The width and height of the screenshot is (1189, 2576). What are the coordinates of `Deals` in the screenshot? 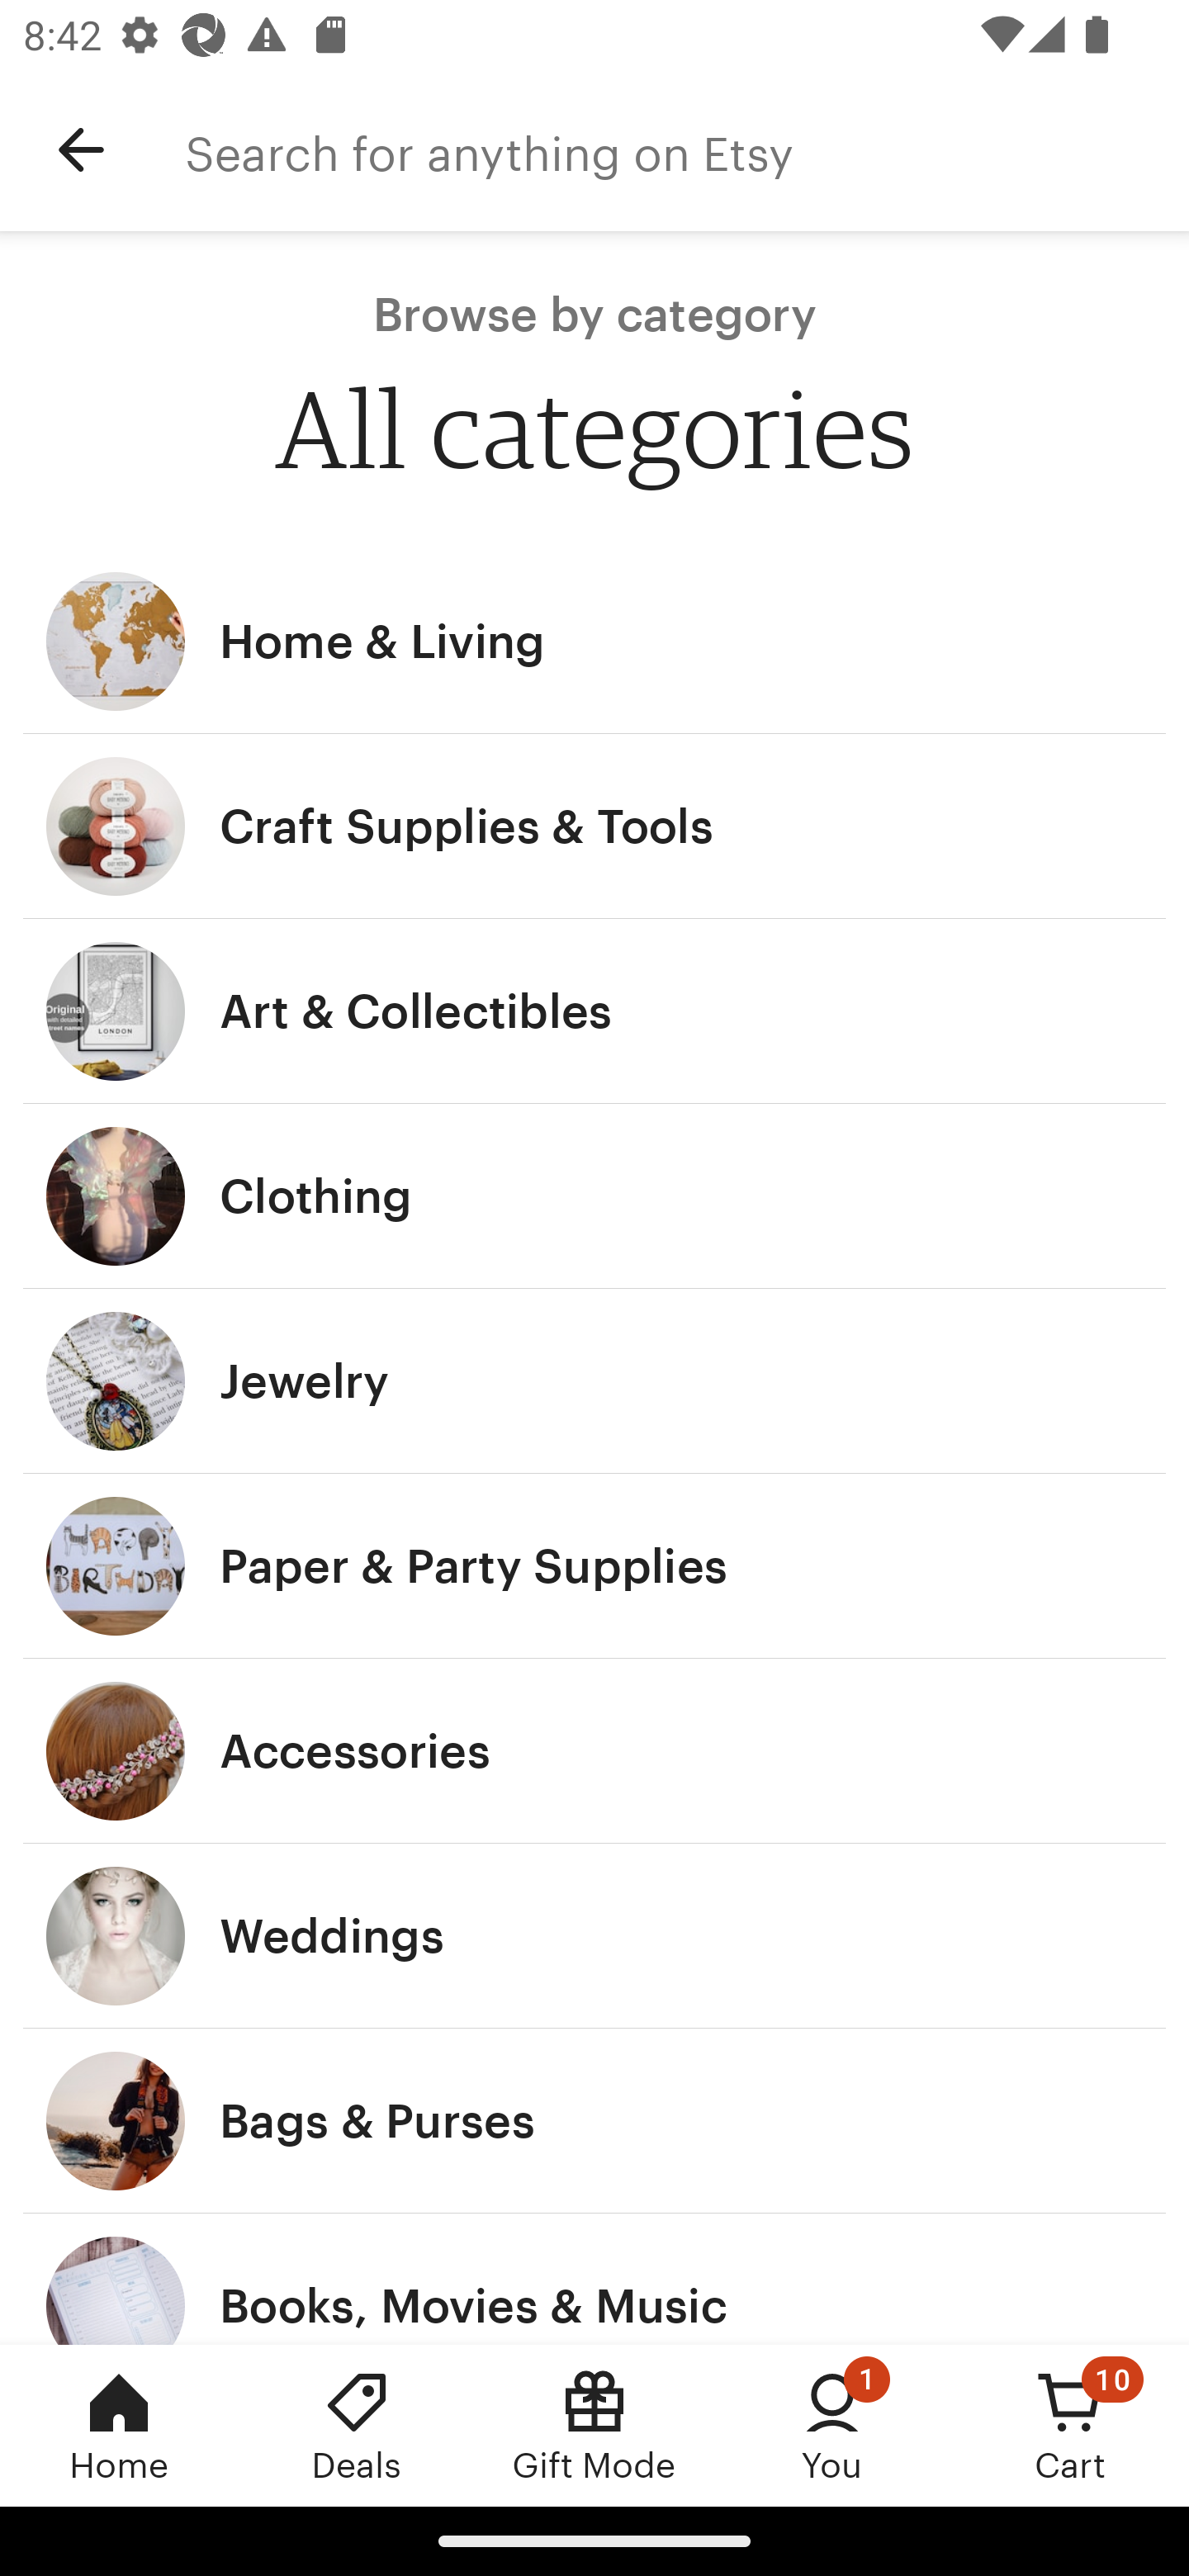 It's located at (357, 2425).